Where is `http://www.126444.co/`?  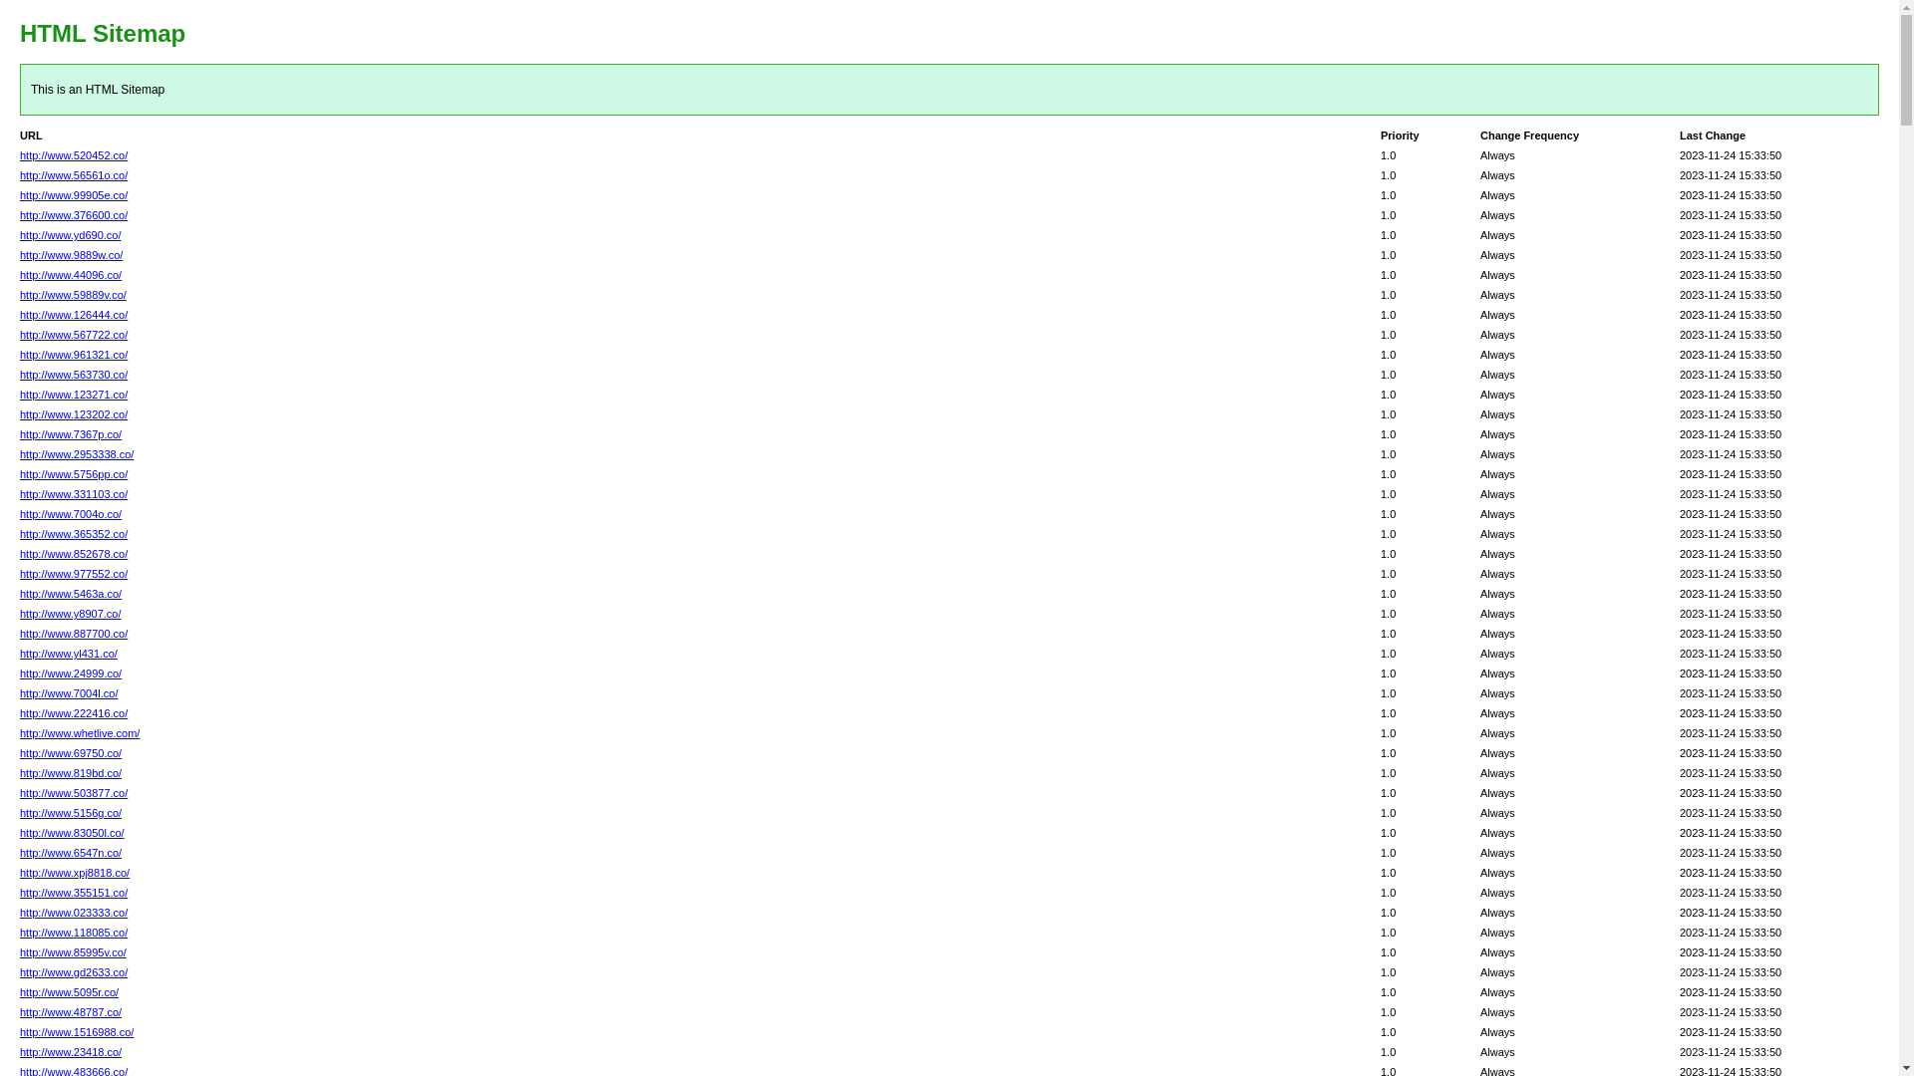
http://www.126444.co/ is located at coordinates (74, 315).